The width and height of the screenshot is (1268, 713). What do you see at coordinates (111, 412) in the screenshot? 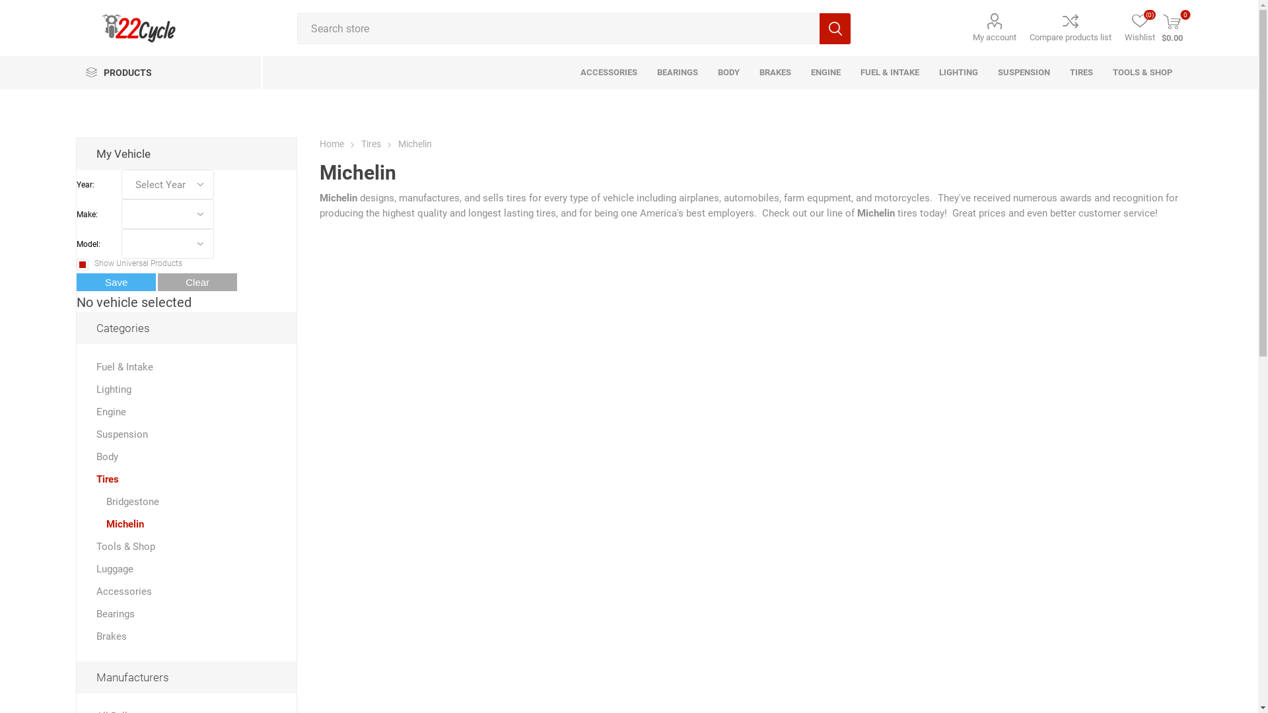
I see `Engine` at bounding box center [111, 412].